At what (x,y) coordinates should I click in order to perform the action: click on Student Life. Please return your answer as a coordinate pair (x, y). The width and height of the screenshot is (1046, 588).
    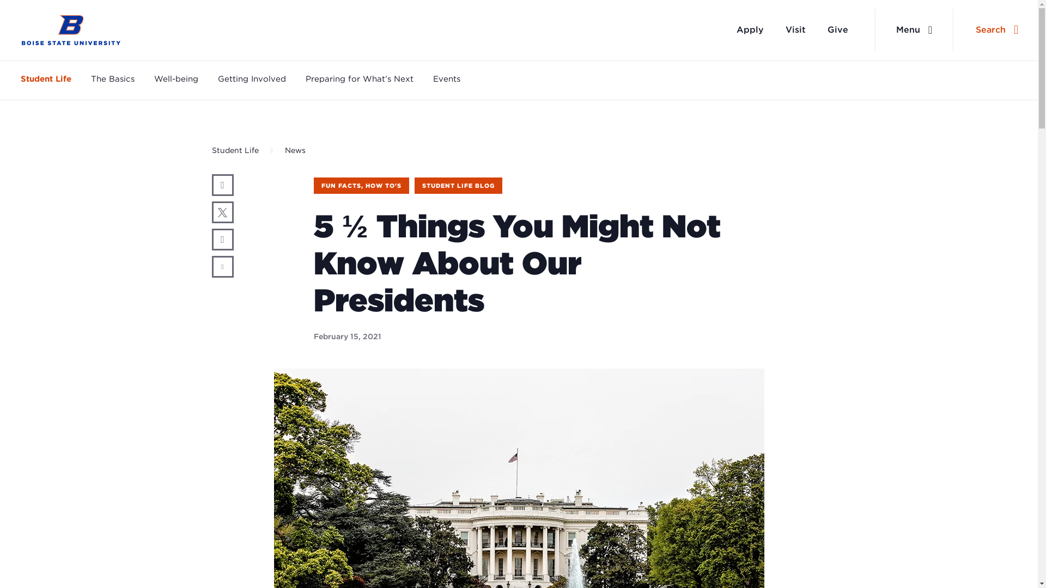
    Looking at the image, I should click on (234, 150).